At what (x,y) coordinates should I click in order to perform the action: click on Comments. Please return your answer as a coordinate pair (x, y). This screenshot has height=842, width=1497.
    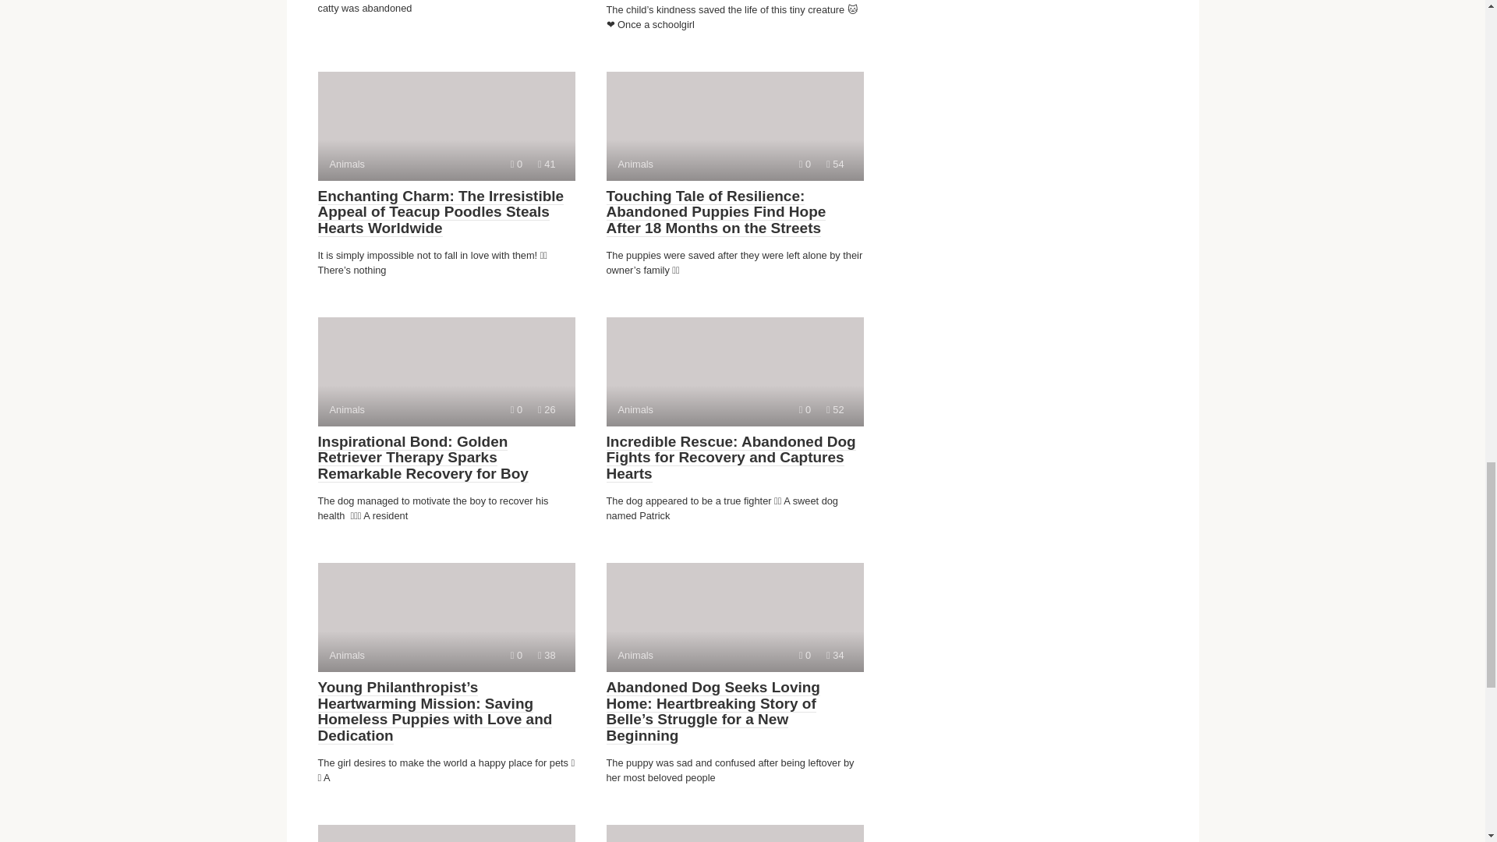
    Looking at the image, I should click on (805, 410).